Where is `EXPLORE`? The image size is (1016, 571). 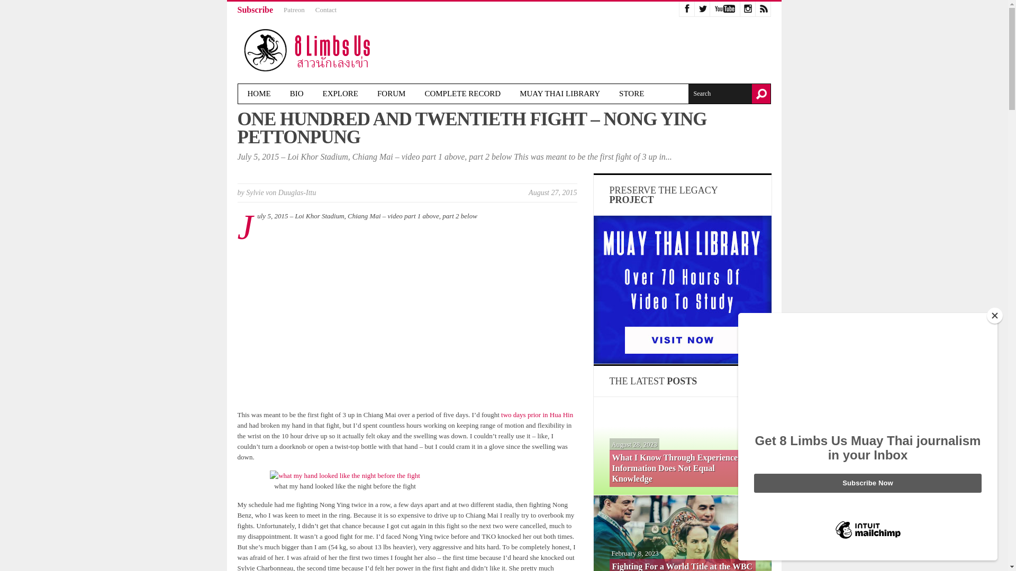 EXPLORE is located at coordinates (340, 93).